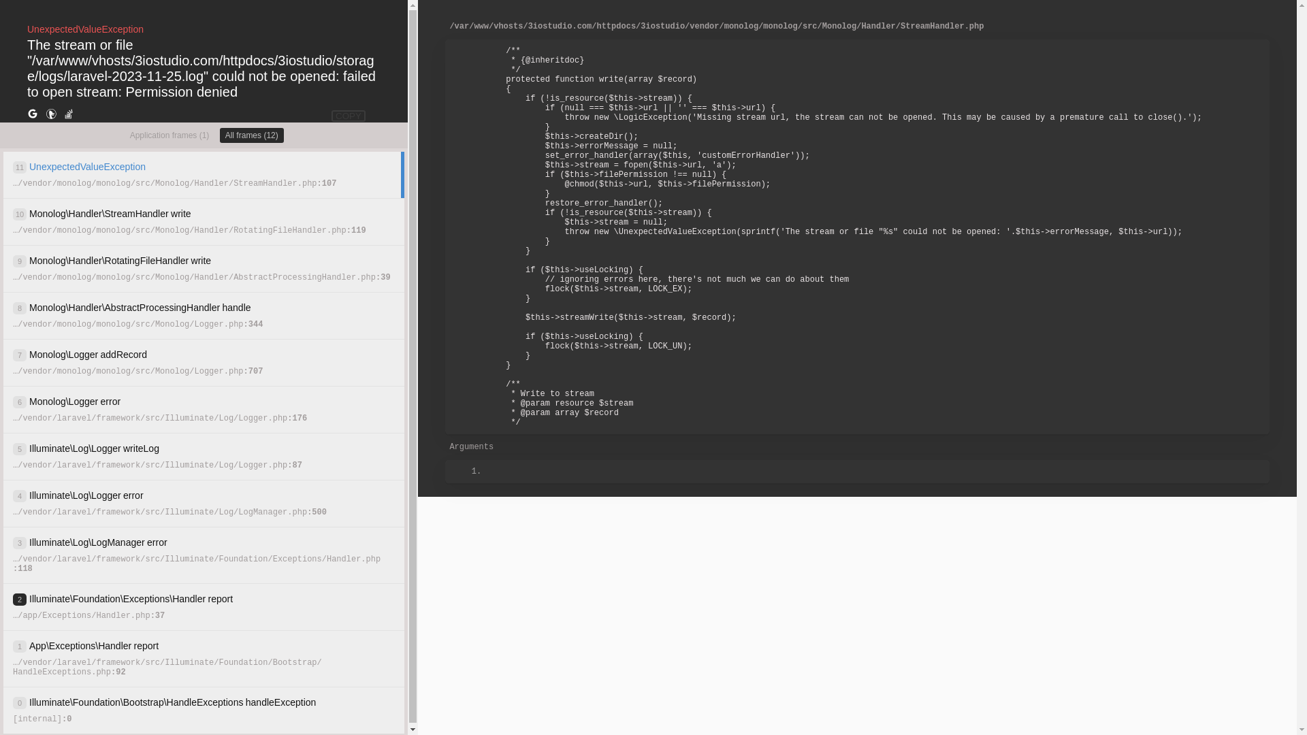  Describe the element at coordinates (252, 135) in the screenshot. I see `All frames (12)` at that location.